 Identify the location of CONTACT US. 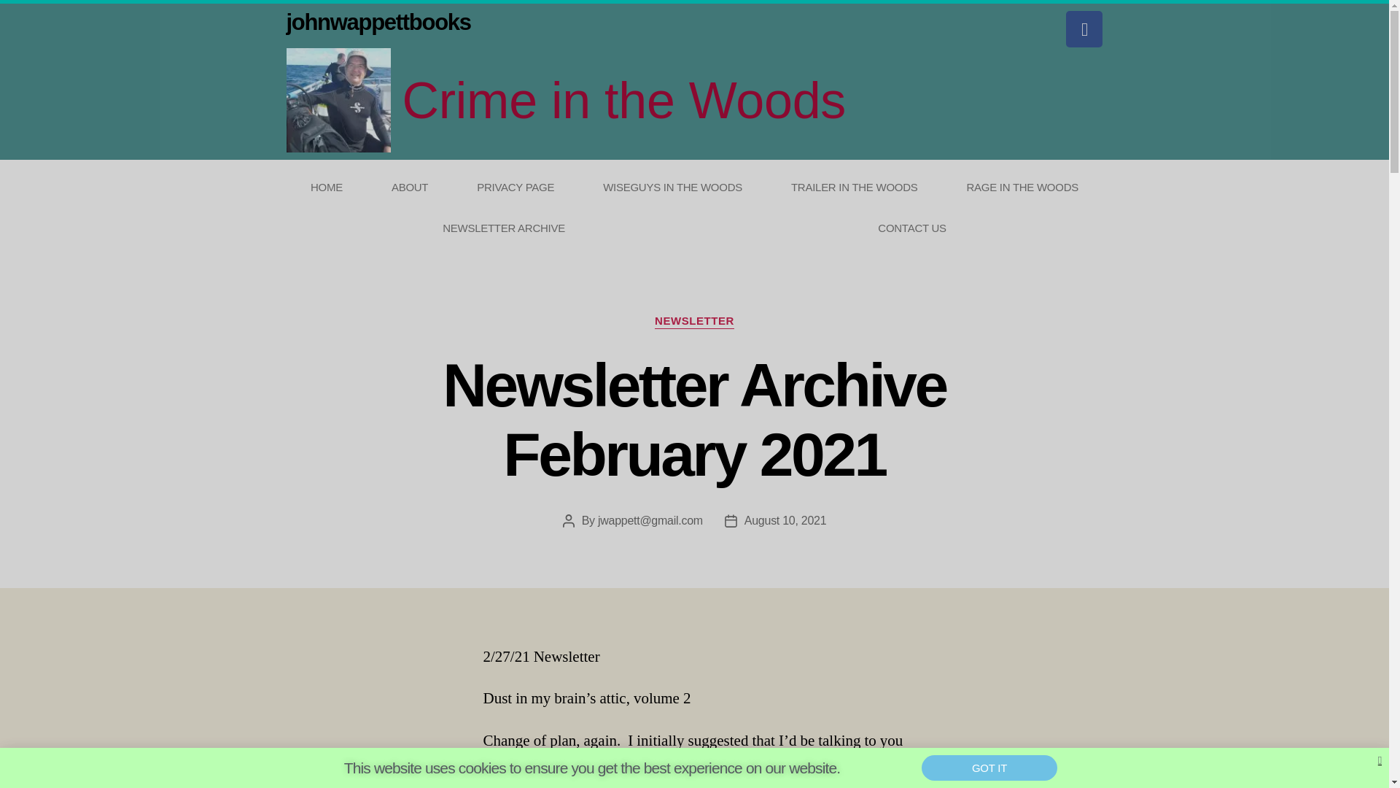
(912, 228).